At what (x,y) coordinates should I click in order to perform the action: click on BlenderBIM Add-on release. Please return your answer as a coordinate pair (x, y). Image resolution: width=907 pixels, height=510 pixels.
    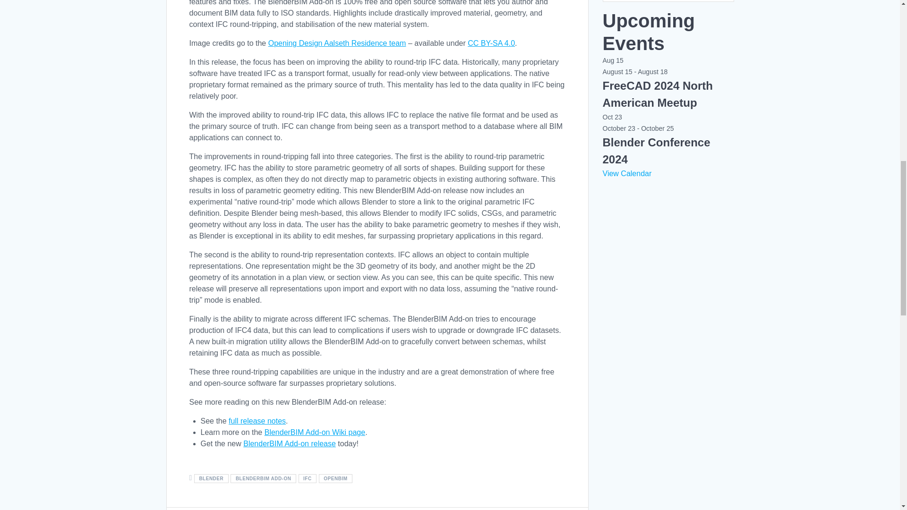
    Looking at the image, I should click on (289, 443).